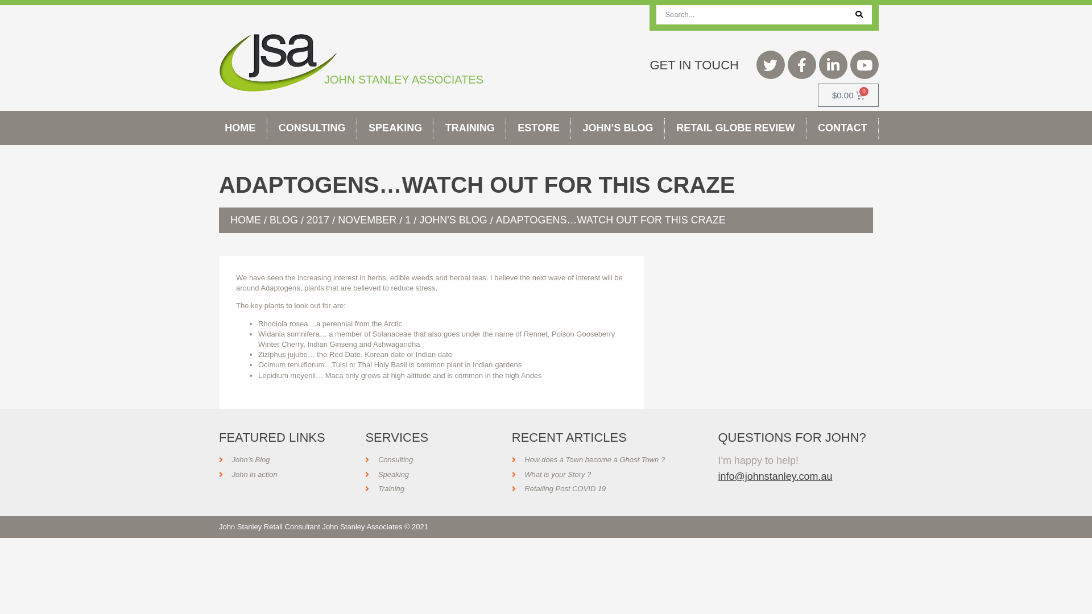 The height and width of the screenshot is (614, 1092). What do you see at coordinates (736, 128) in the screenshot?
I see `RETAIL GLOBE REVIEW` at bounding box center [736, 128].